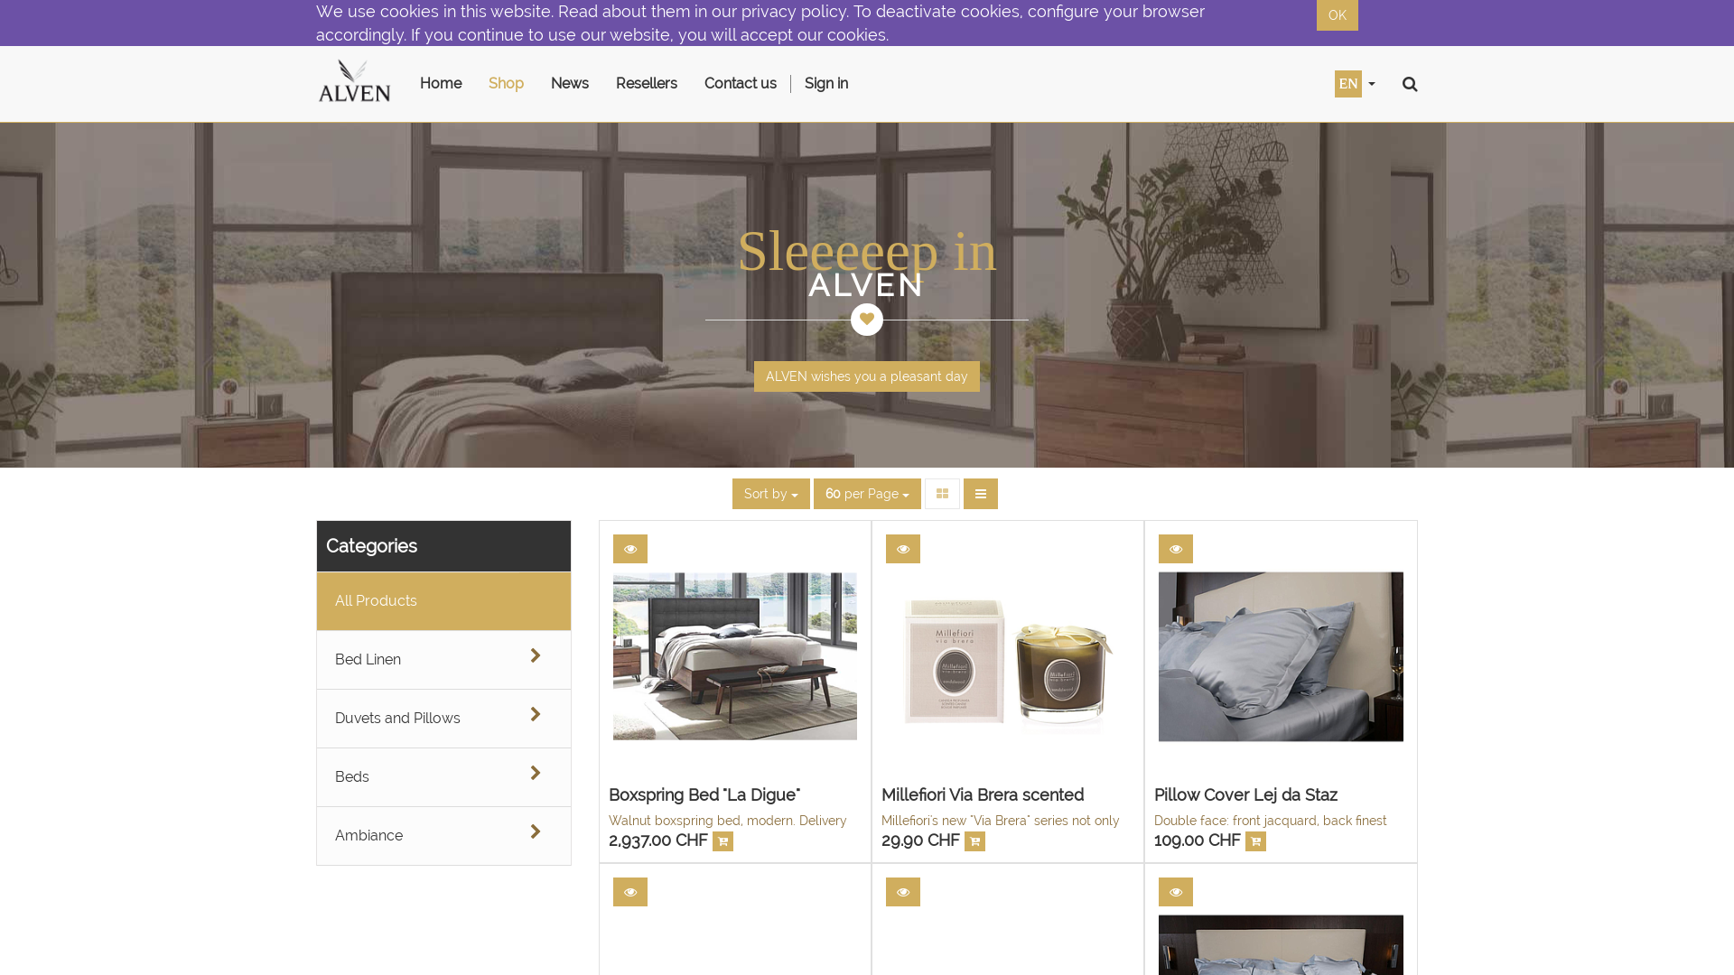  What do you see at coordinates (903, 892) in the screenshot?
I see `Quick view` at bounding box center [903, 892].